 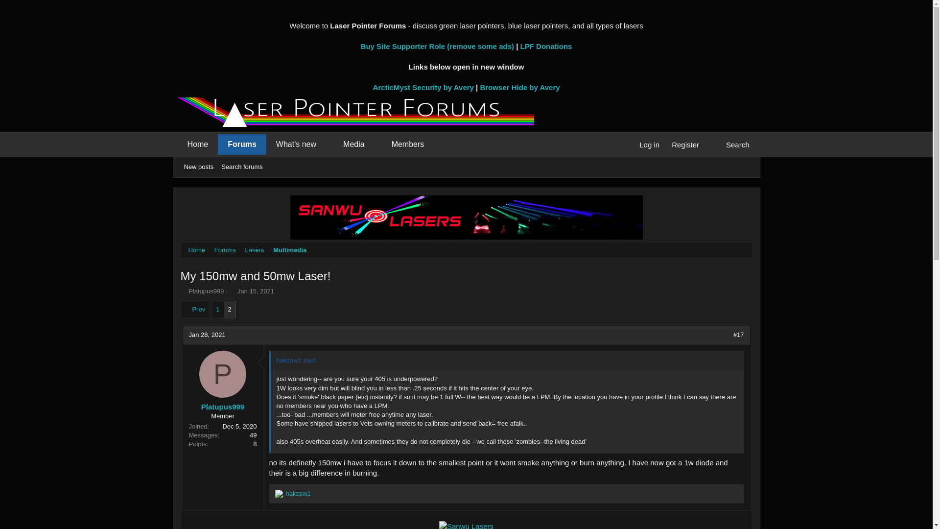 What do you see at coordinates (199, 167) in the screenshot?
I see `New posts` at bounding box center [199, 167].